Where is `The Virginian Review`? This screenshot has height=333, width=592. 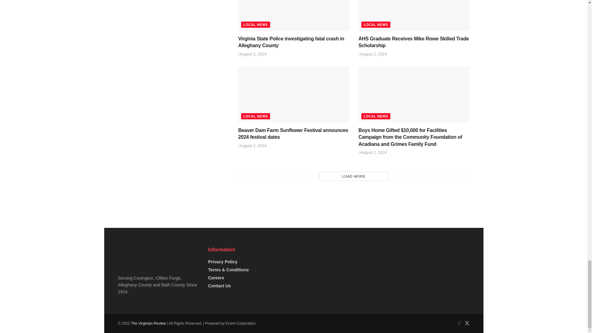
The Virginian Review is located at coordinates (148, 323).